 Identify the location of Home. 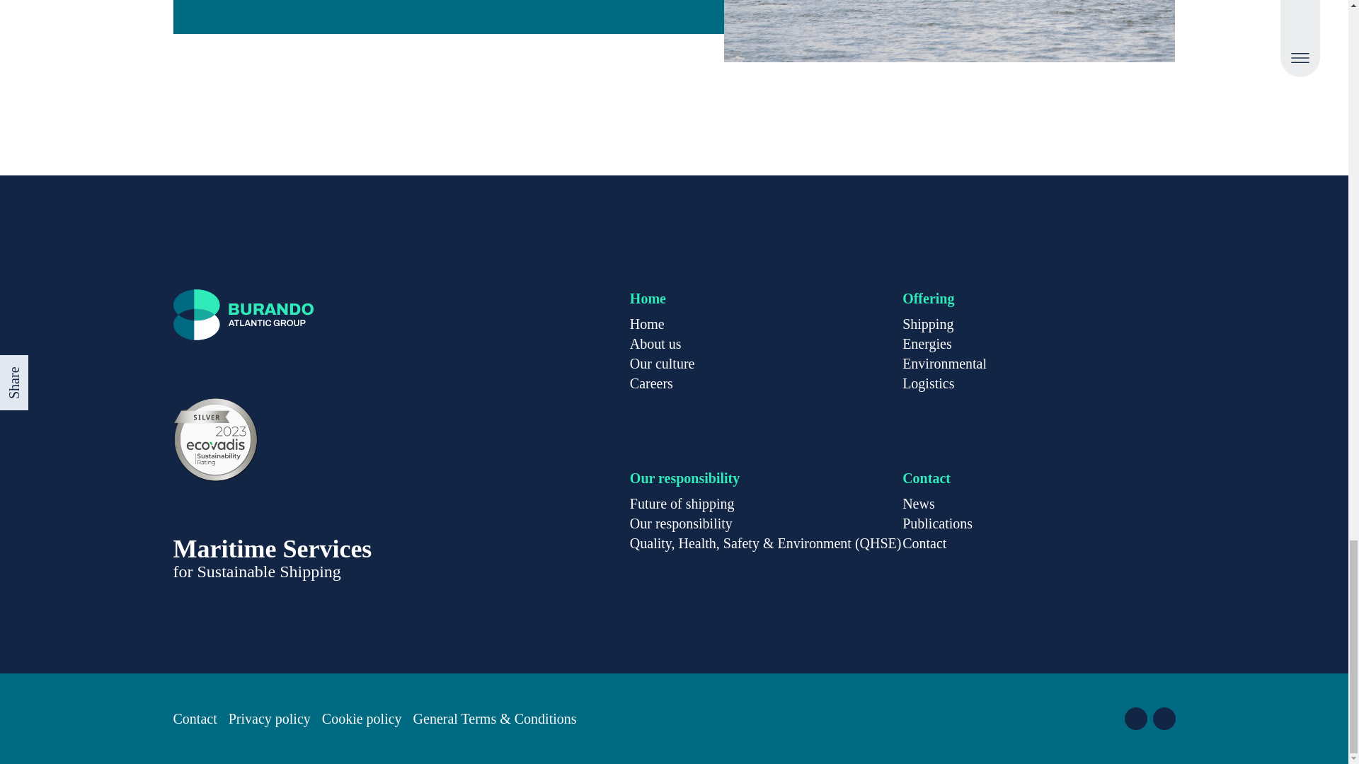
(647, 324).